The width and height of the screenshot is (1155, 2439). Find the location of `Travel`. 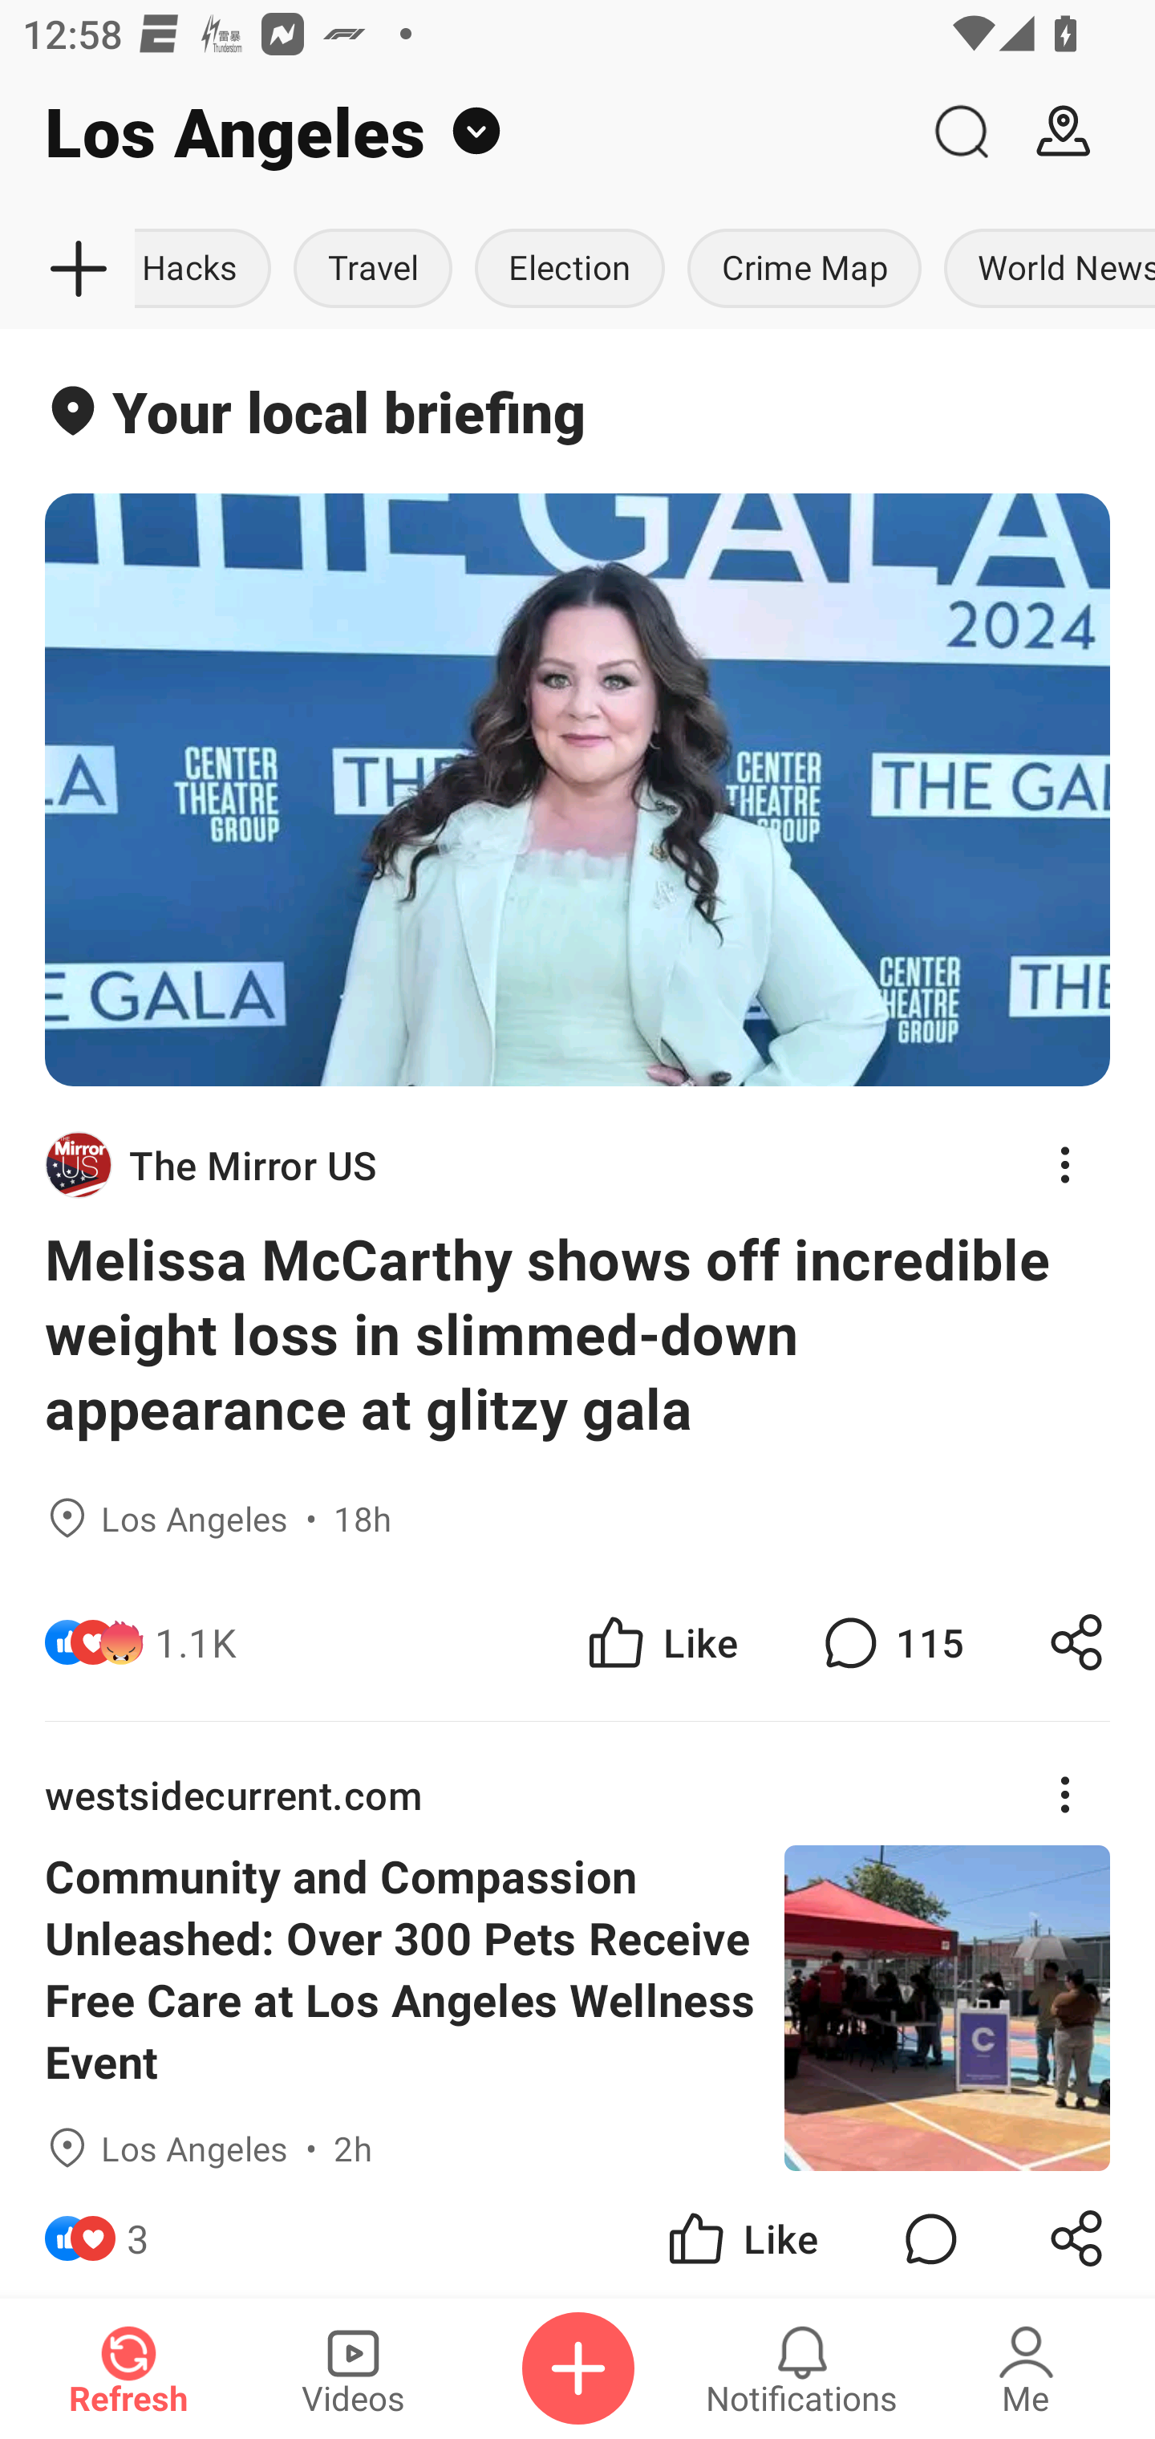

Travel is located at coordinates (372, 270).